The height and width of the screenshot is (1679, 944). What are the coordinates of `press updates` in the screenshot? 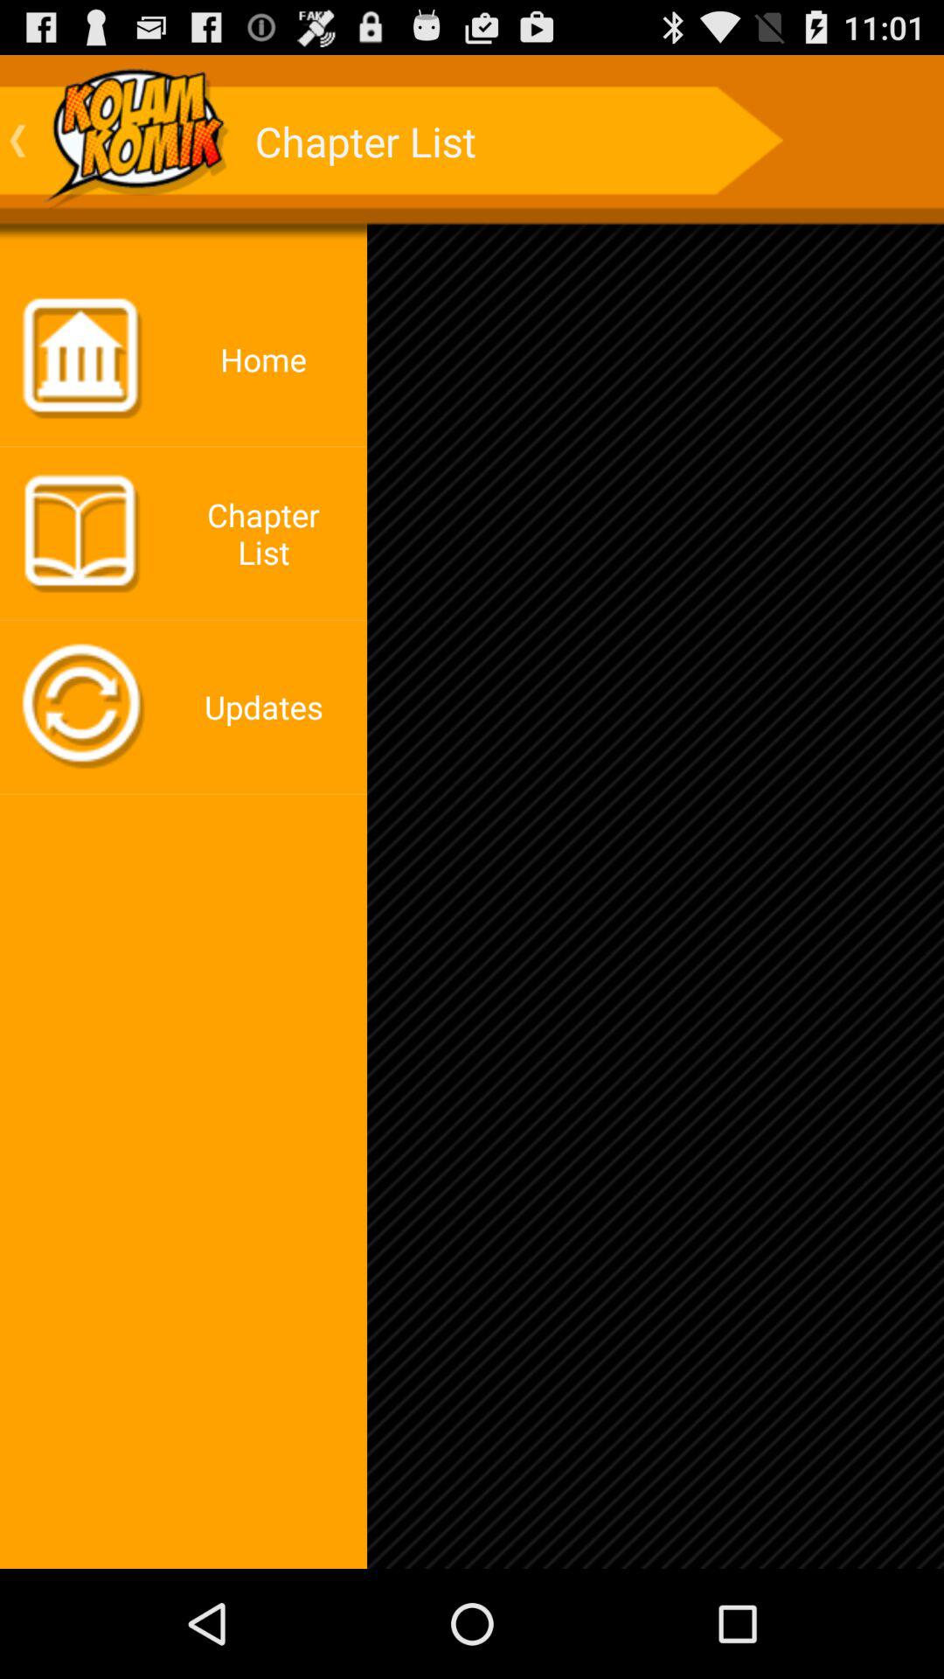 It's located at (268, 707).